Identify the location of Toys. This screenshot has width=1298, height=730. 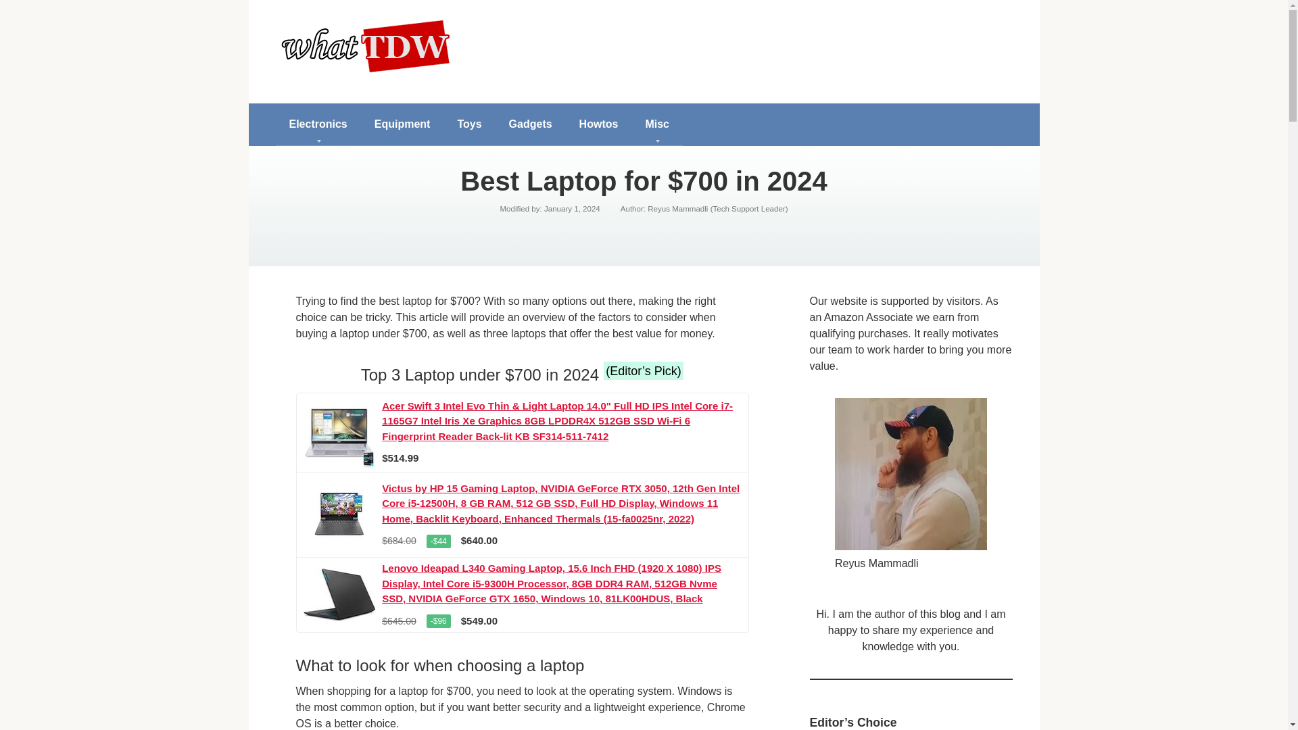
(469, 124).